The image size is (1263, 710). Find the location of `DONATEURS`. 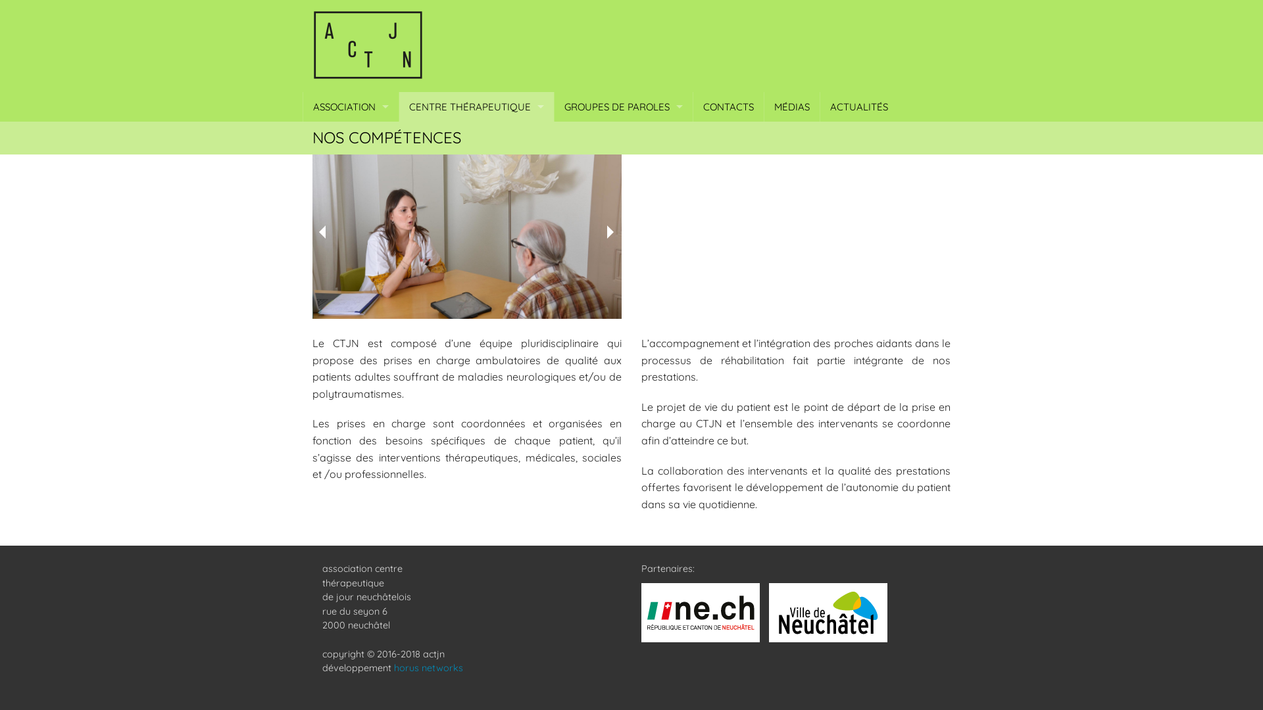

DONATEURS is located at coordinates (351, 284).